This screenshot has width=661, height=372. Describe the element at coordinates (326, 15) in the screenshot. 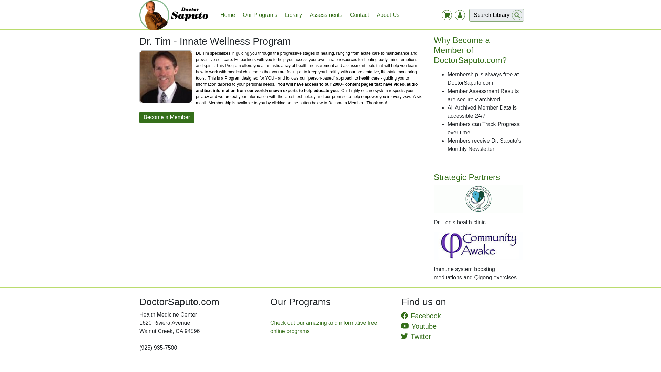

I see `Assessments` at that location.